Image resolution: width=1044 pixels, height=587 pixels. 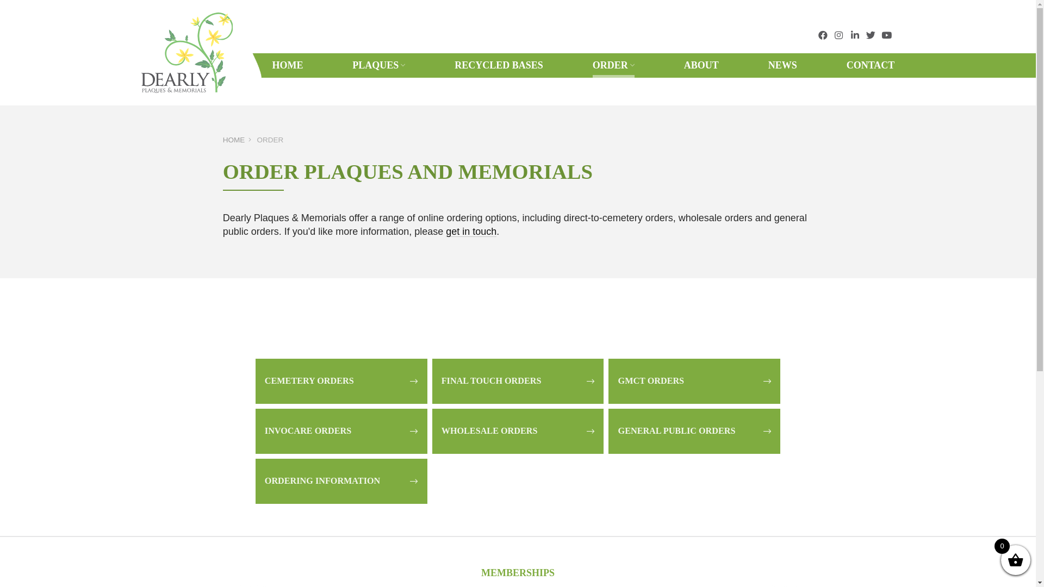 What do you see at coordinates (341, 432) in the screenshot?
I see `INVOCARE ORDERS` at bounding box center [341, 432].